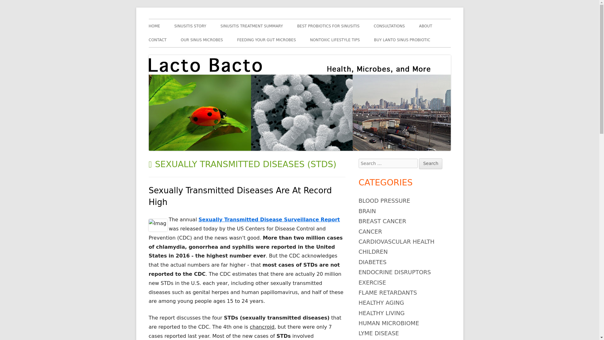  Describe the element at coordinates (367, 211) in the screenshot. I see `BRAIN` at that location.